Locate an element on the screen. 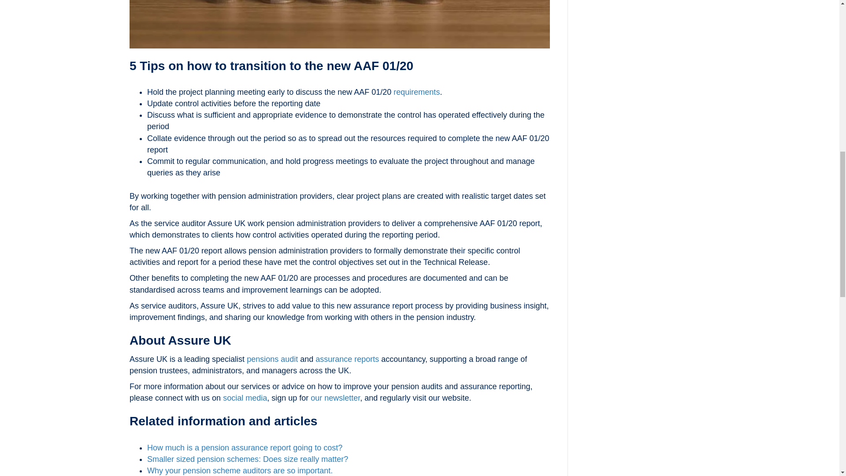 This screenshot has width=846, height=476. social media is located at coordinates (245, 398).